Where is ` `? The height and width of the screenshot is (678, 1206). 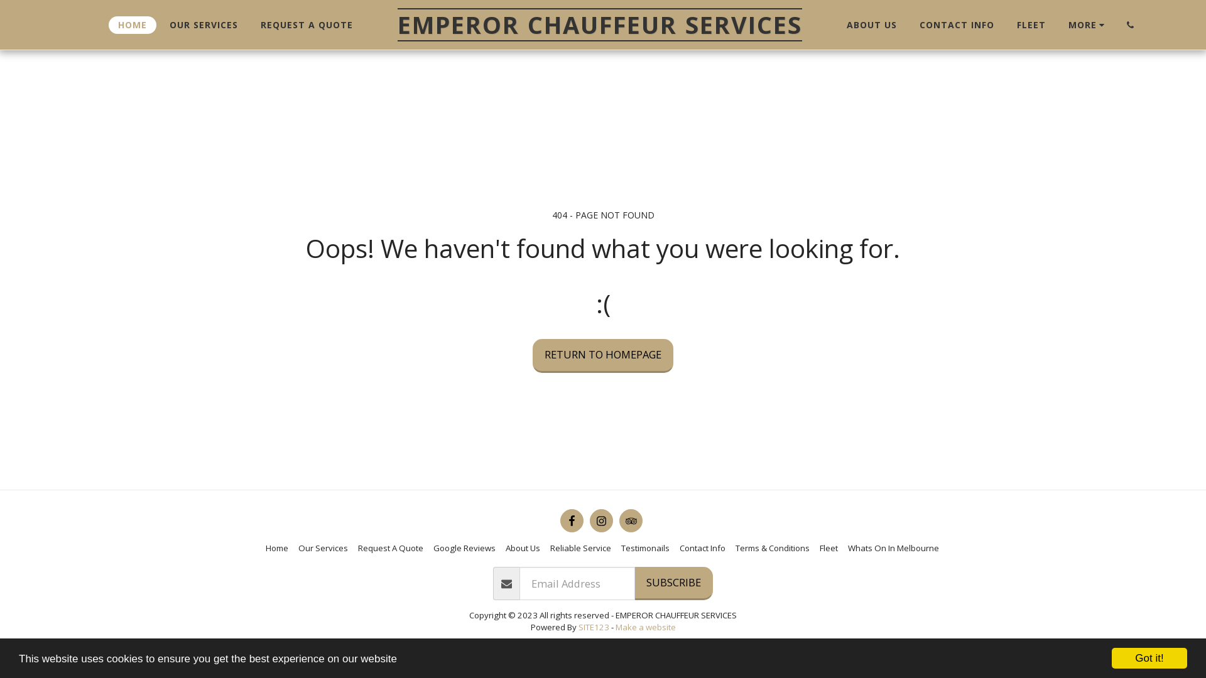   is located at coordinates (631, 521).